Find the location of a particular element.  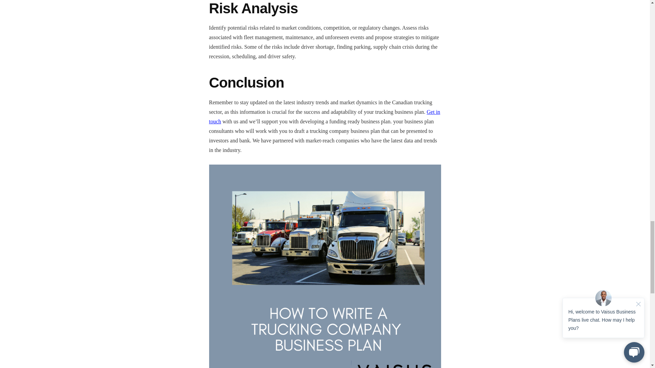

Get in touch is located at coordinates (324, 117).